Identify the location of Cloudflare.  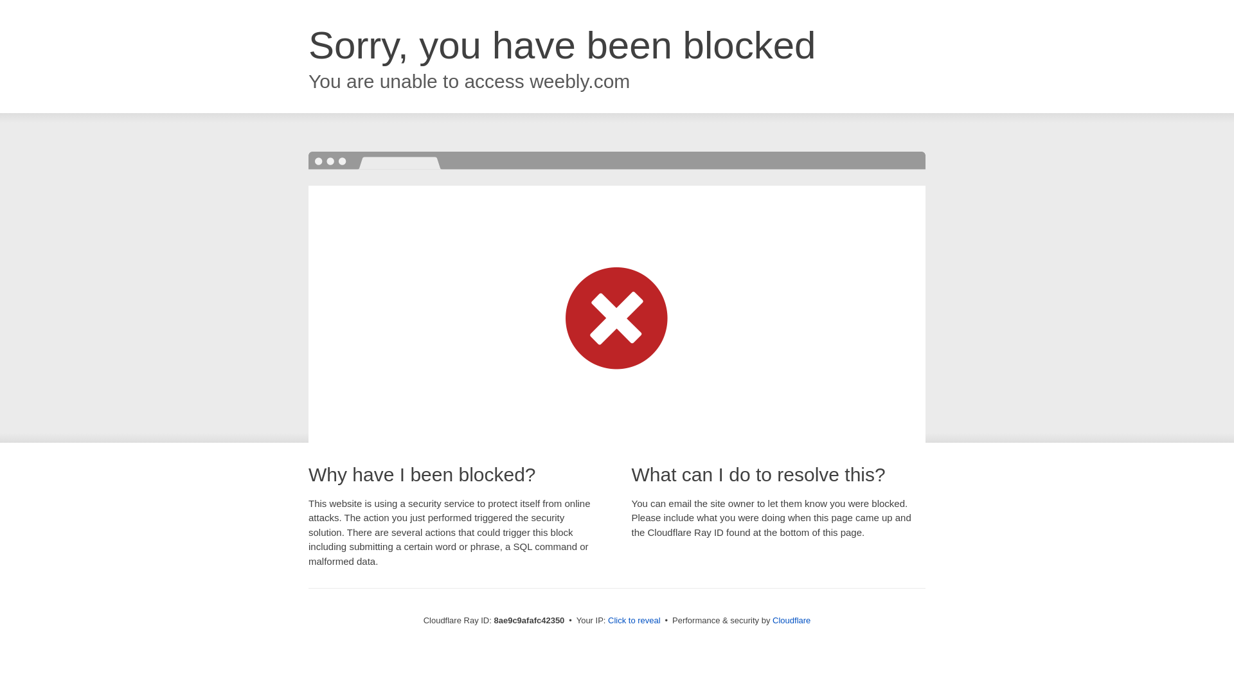
(791, 620).